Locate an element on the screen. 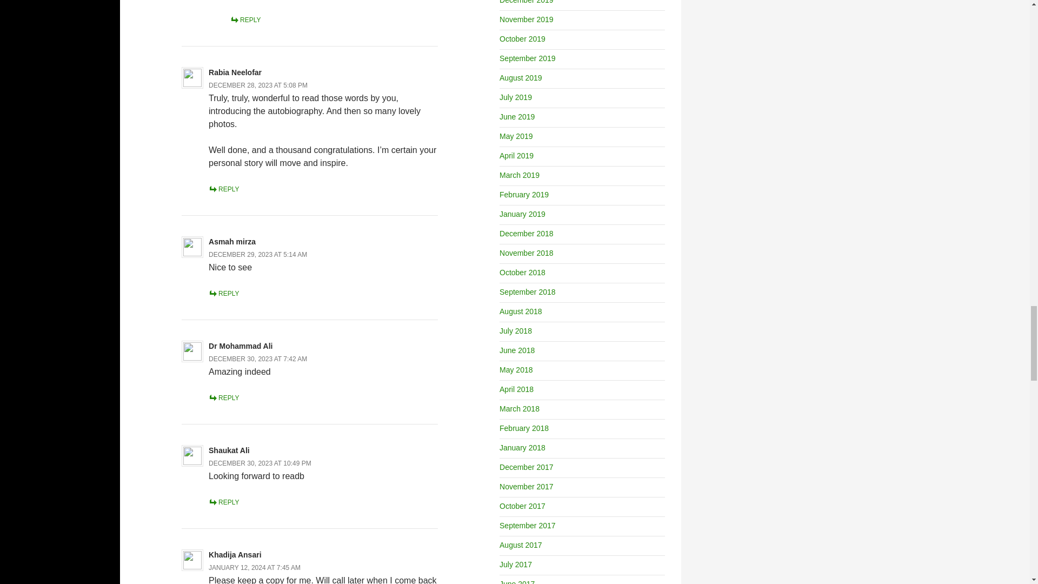 The image size is (1038, 584). REPLY is located at coordinates (223, 189).